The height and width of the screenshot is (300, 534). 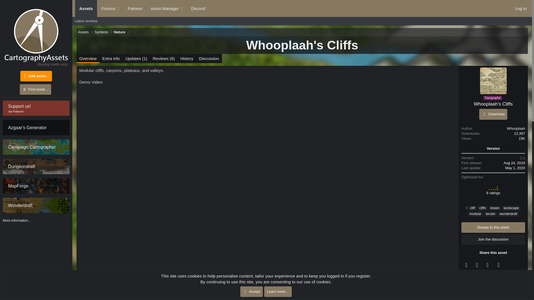 What do you see at coordinates (86, 21) in the screenshot?
I see `Aug 24, 2019 at 7:10 PM` at bounding box center [86, 21].